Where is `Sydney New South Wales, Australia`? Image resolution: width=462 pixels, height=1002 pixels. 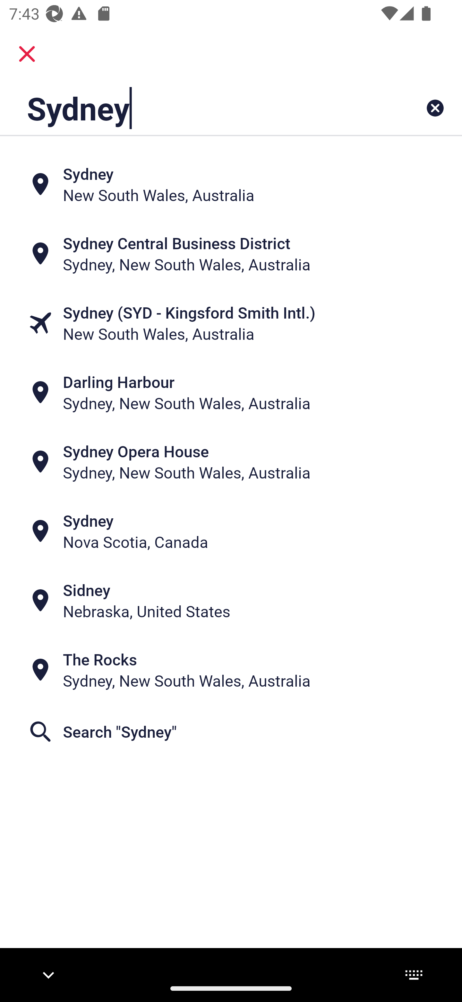 Sydney New South Wales, Australia is located at coordinates (231, 184).